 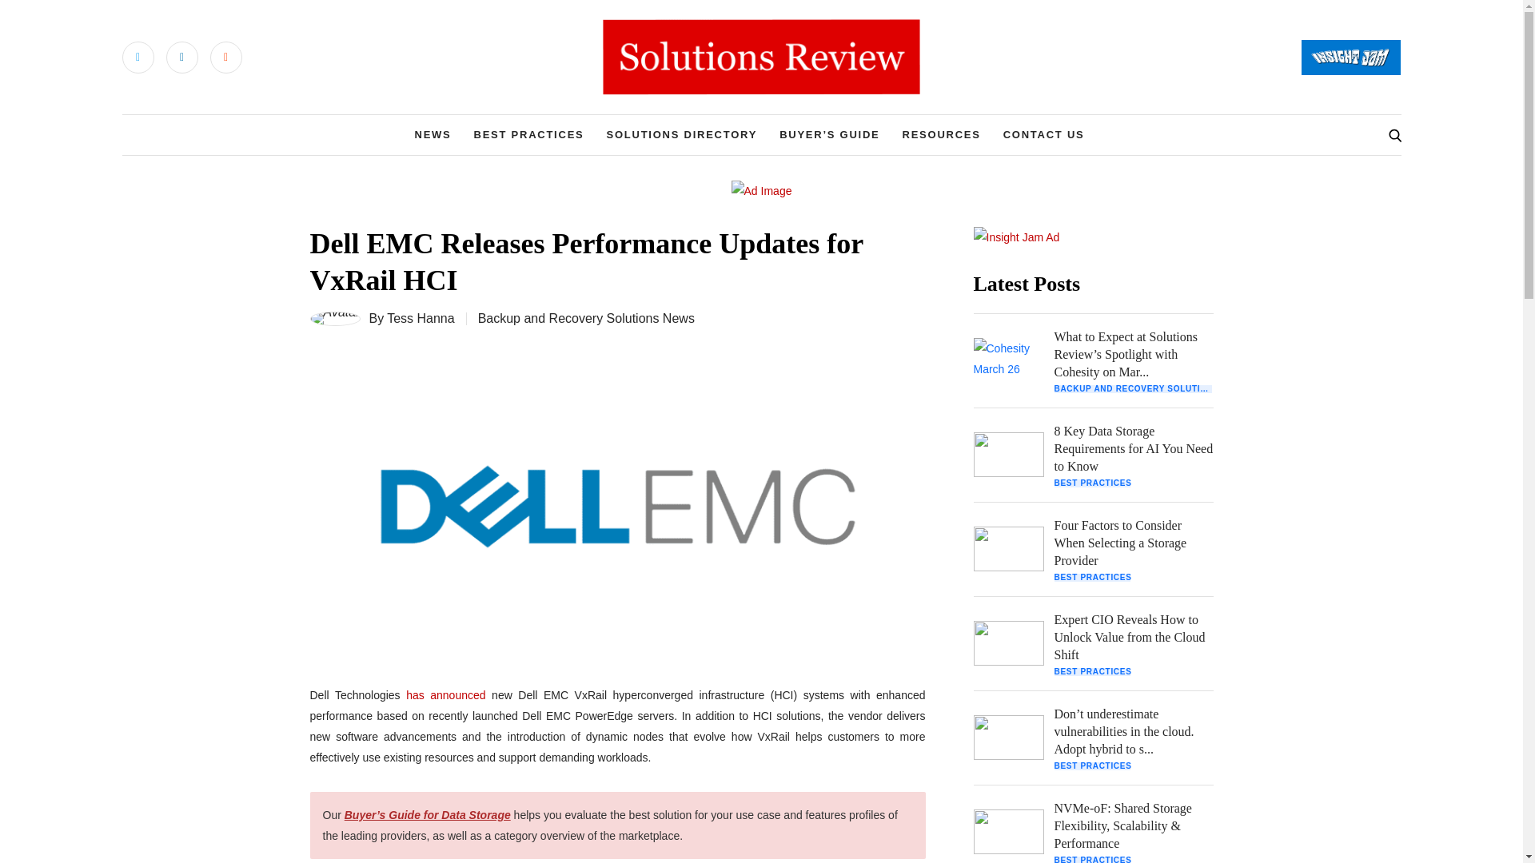 What do you see at coordinates (941, 134) in the screenshot?
I see `RESOURCES` at bounding box center [941, 134].